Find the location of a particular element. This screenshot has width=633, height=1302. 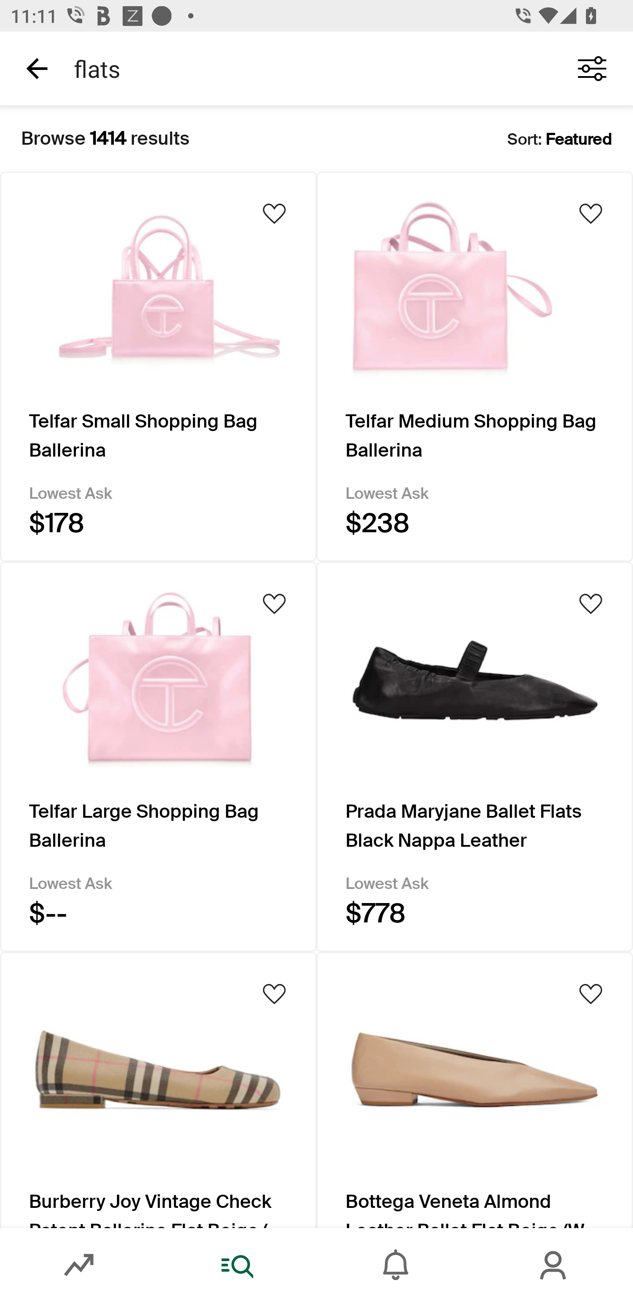

Market is located at coordinates (79, 1265).